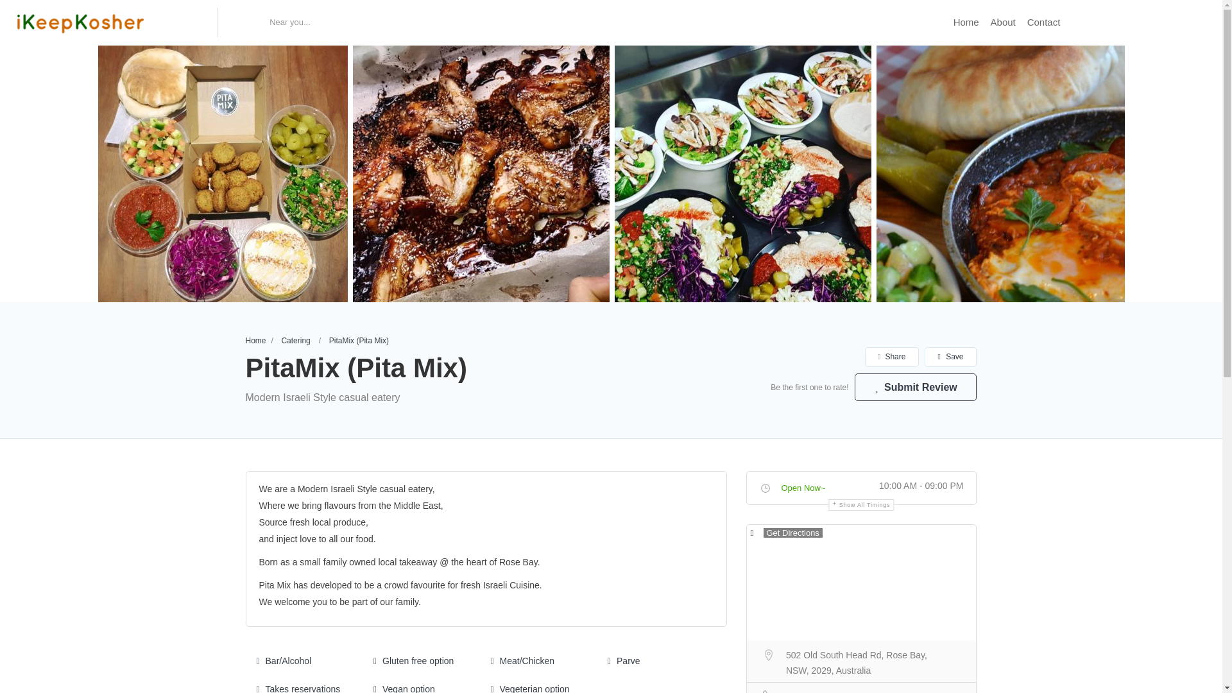 The height and width of the screenshot is (693, 1232). Describe the element at coordinates (1044, 22) in the screenshot. I see `Contact` at that location.